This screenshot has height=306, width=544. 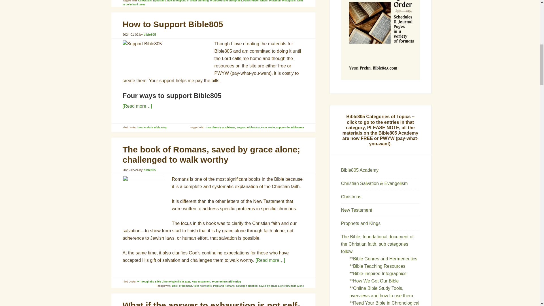 I want to click on saved by grace alone thru faith alone, so click(x=281, y=286).